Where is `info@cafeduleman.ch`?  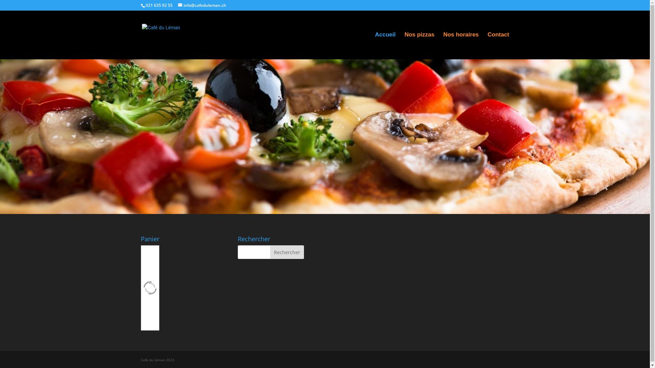 info@cafeduleman.ch is located at coordinates (202, 5).